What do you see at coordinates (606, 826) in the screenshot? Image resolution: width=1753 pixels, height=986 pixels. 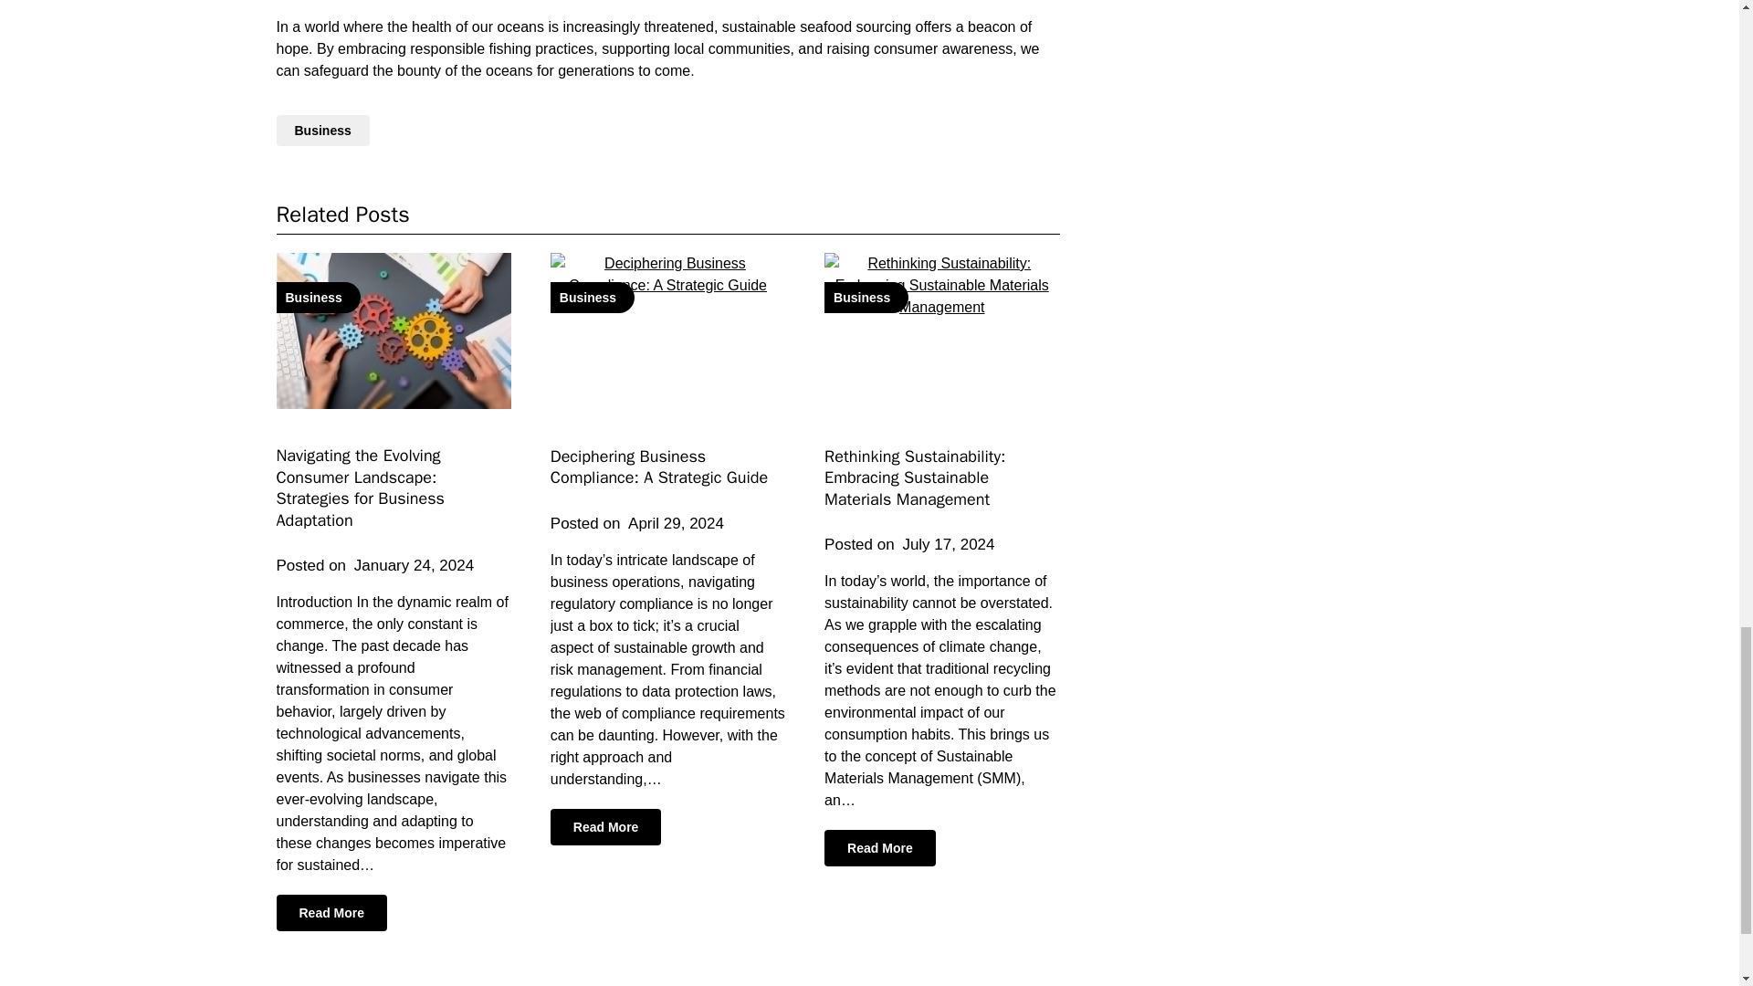 I see `Read More` at bounding box center [606, 826].